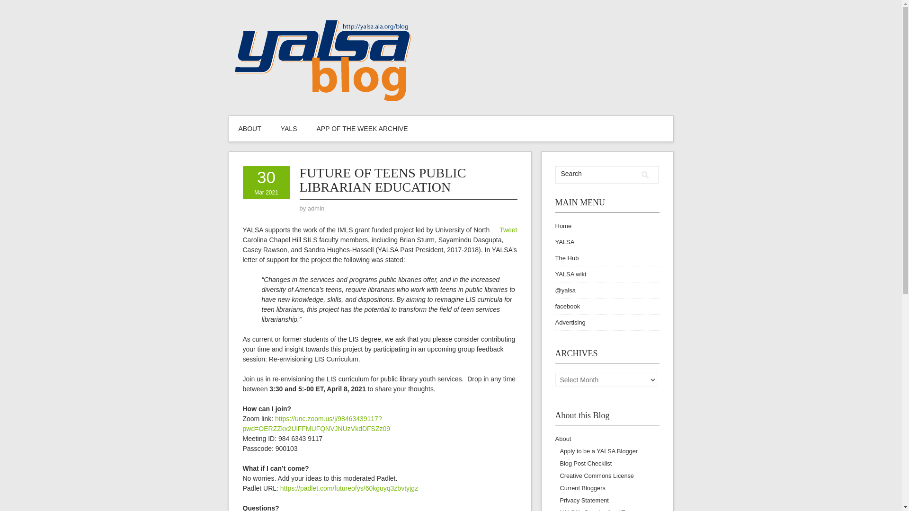 This screenshot has width=909, height=511. Describe the element at coordinates (289, 129) in the screenshot. I see `Search` at that location.